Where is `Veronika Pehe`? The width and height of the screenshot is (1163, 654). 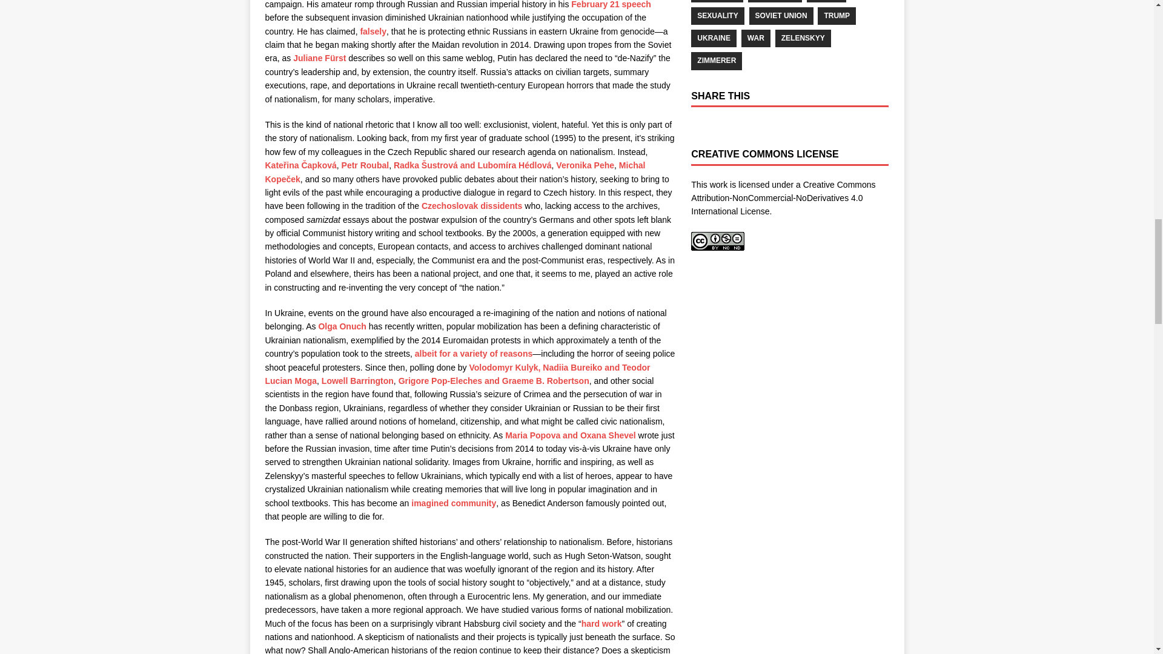
Veronika Pehe is located at coordinates (585, 165).